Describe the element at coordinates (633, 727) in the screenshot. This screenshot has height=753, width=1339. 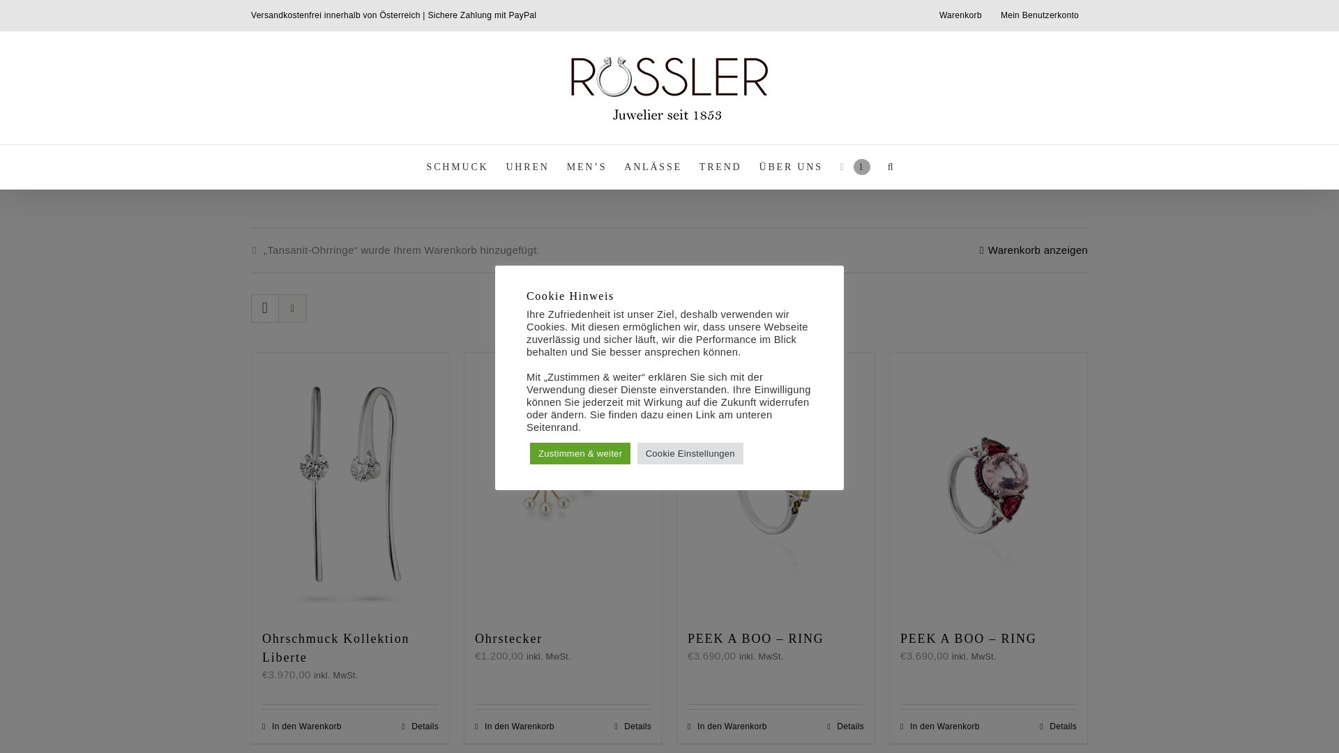
I see `Details` at that location.